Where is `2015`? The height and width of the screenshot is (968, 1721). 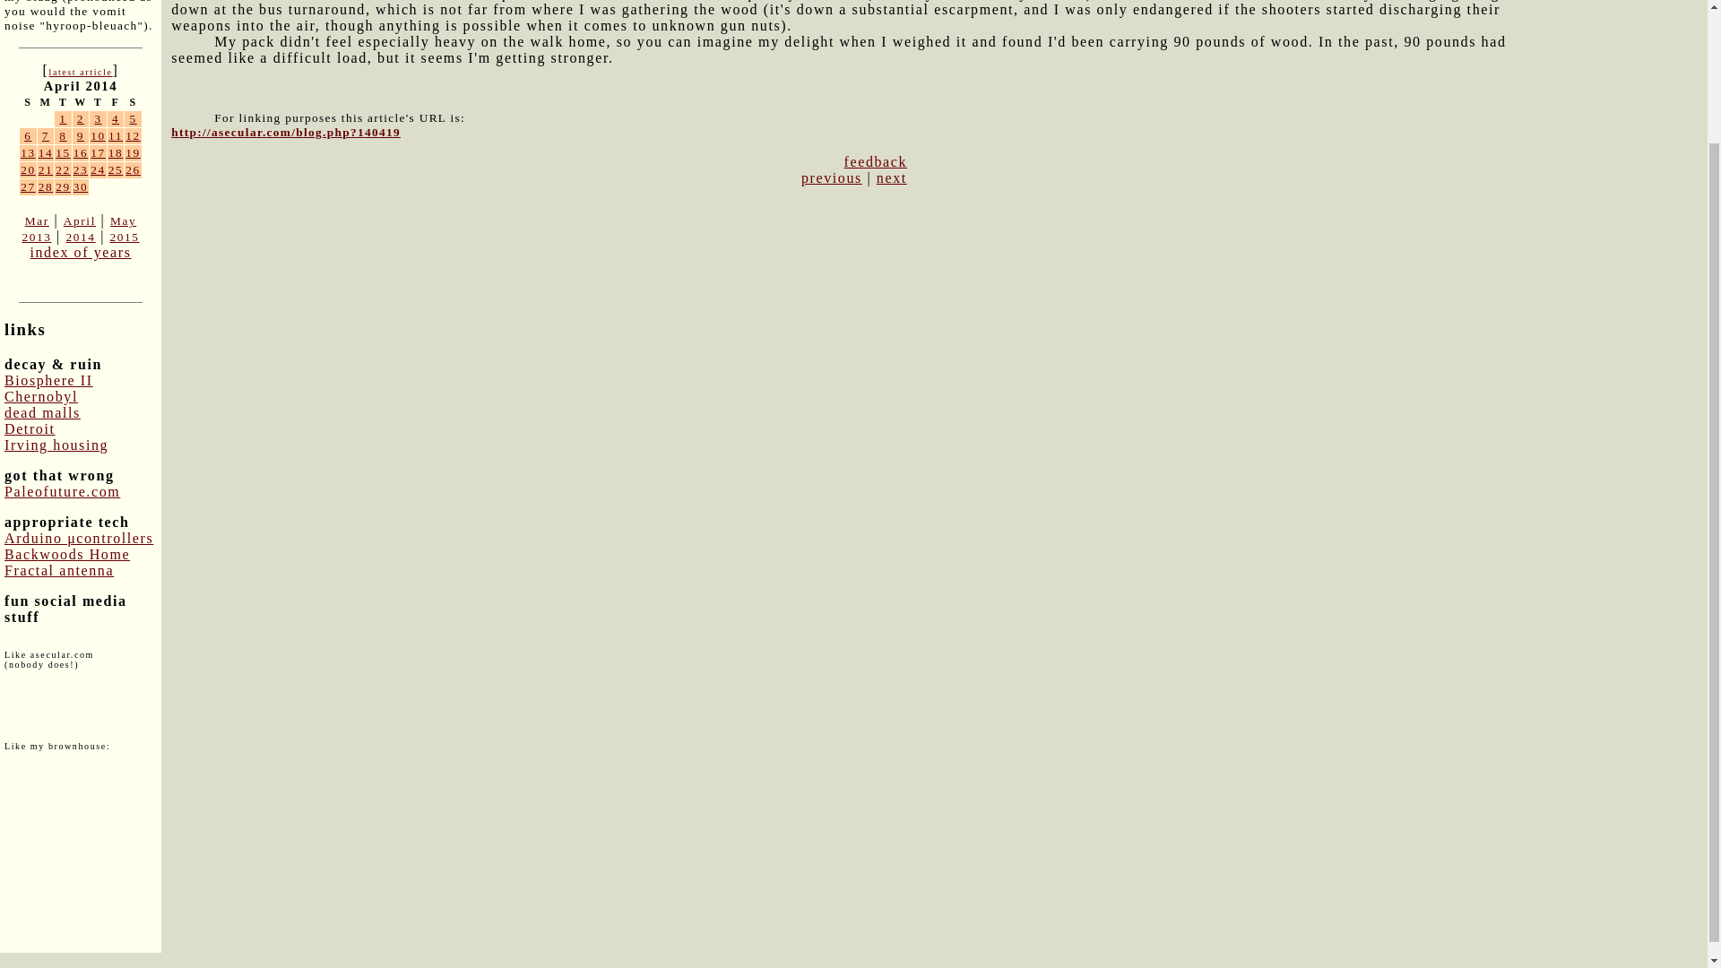
2015 is located at coordinates (124, 237).